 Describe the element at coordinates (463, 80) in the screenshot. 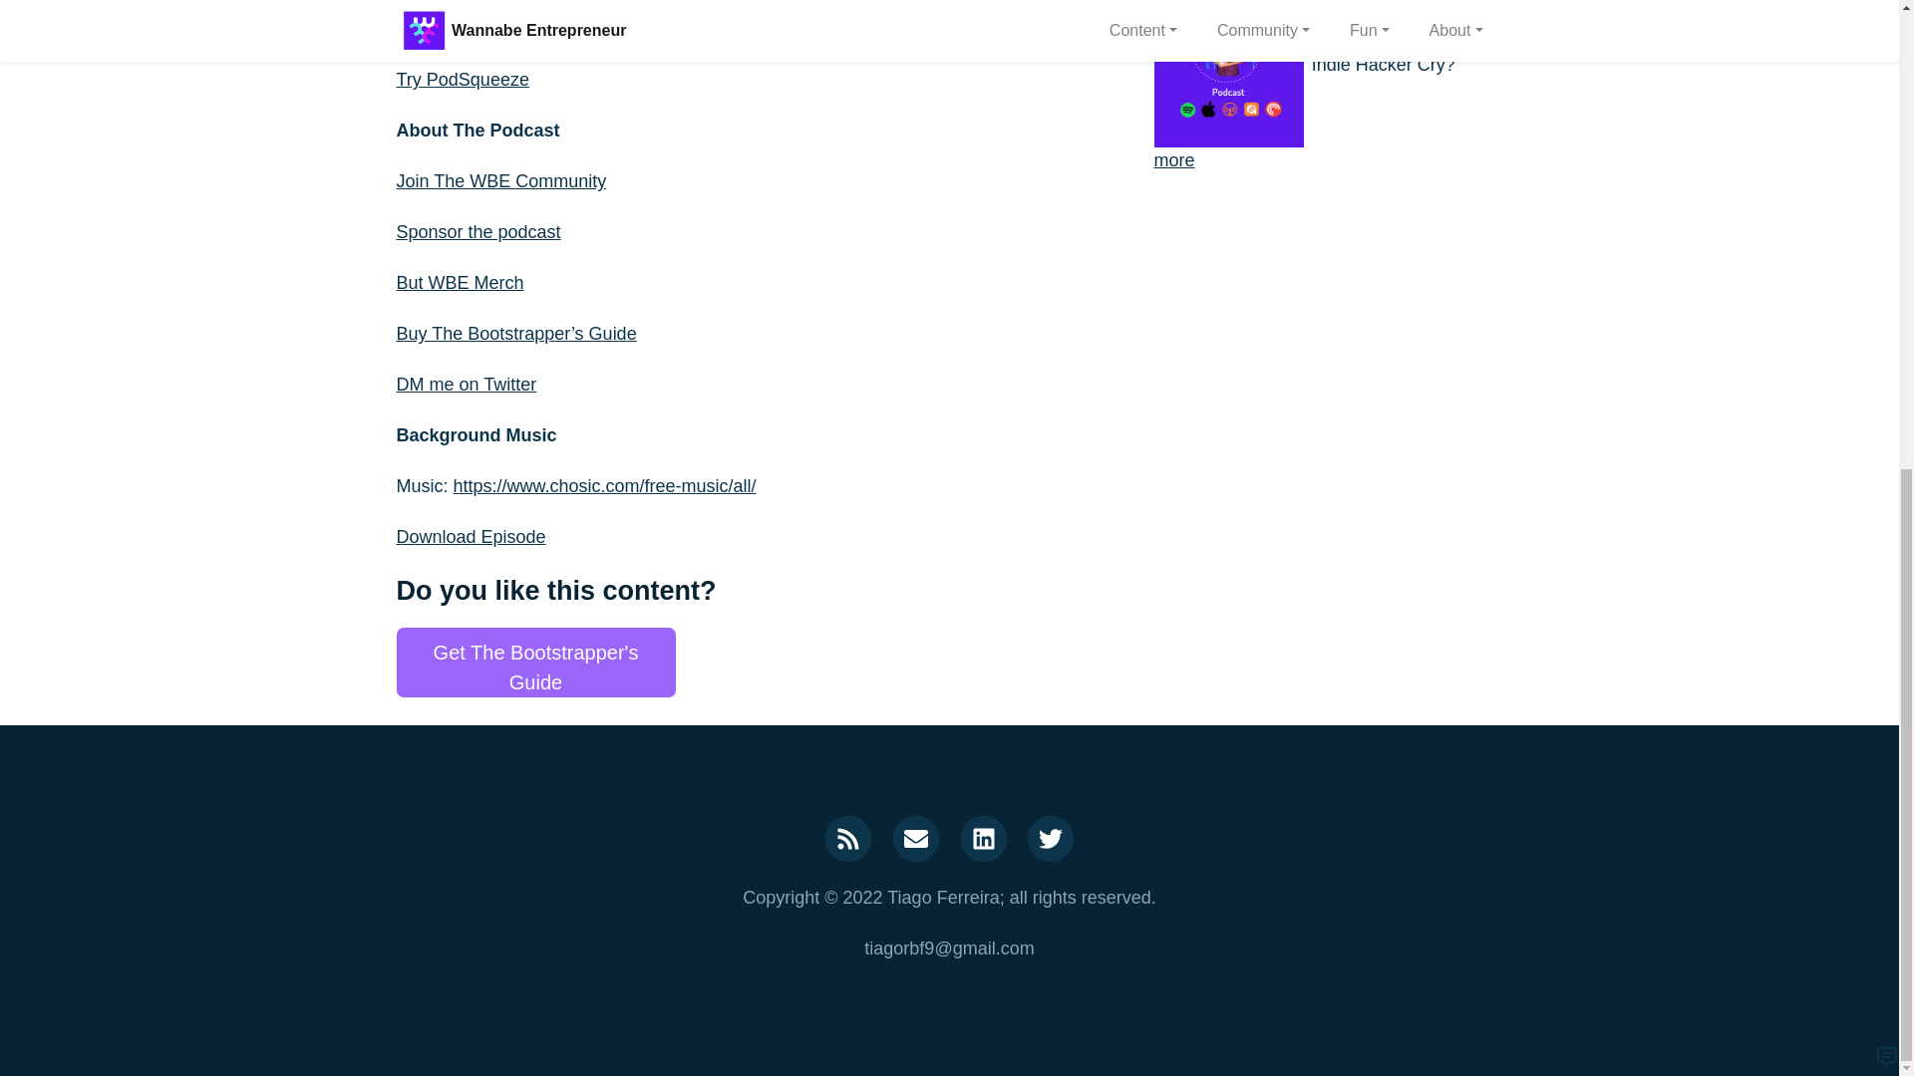

I see `Try PodSqueeze` at that location.